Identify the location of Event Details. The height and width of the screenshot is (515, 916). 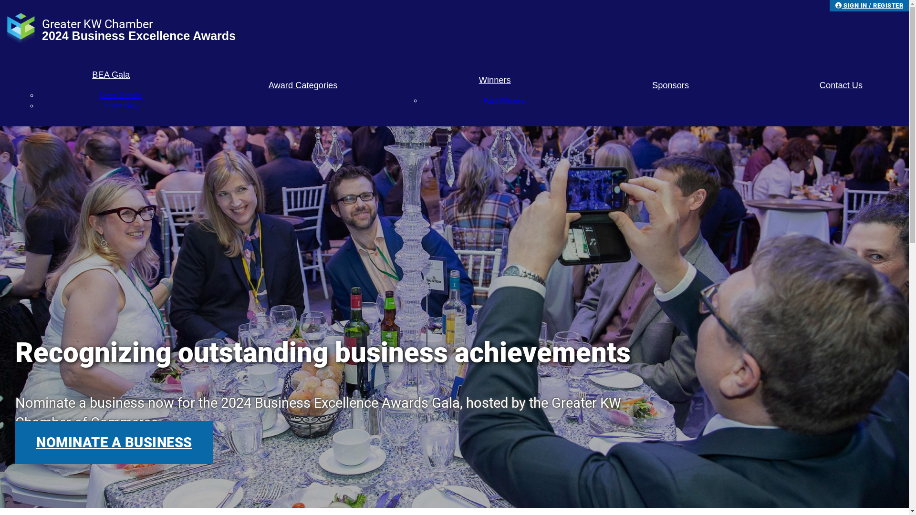
(121, 95).